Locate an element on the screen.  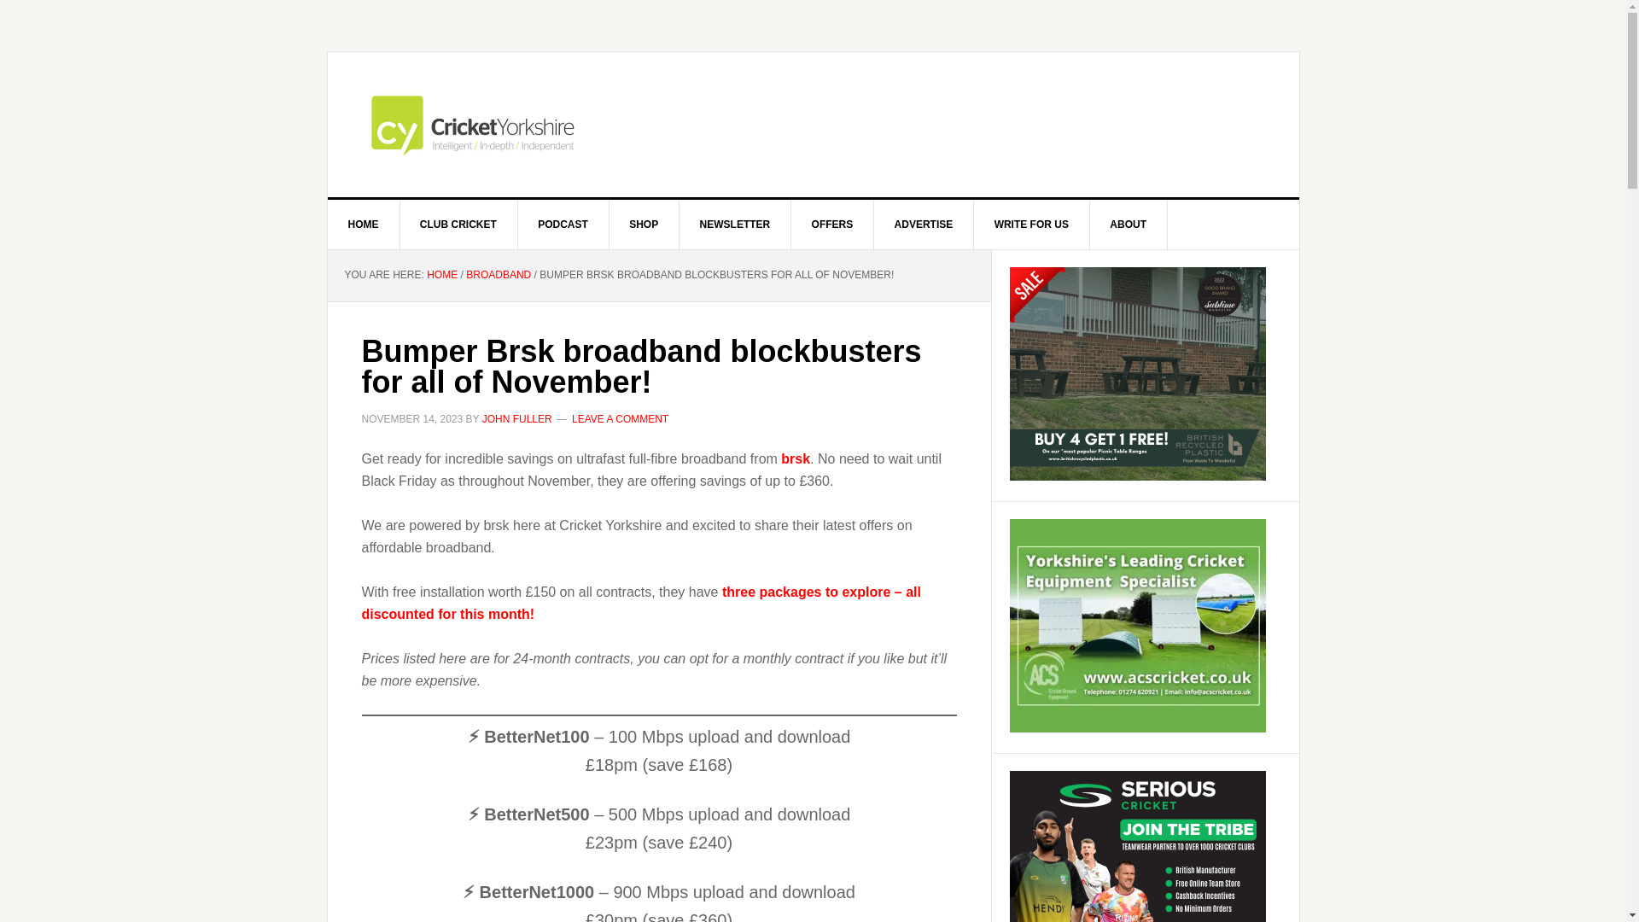
JOHN FULLER is located at coordinates (517, 418).